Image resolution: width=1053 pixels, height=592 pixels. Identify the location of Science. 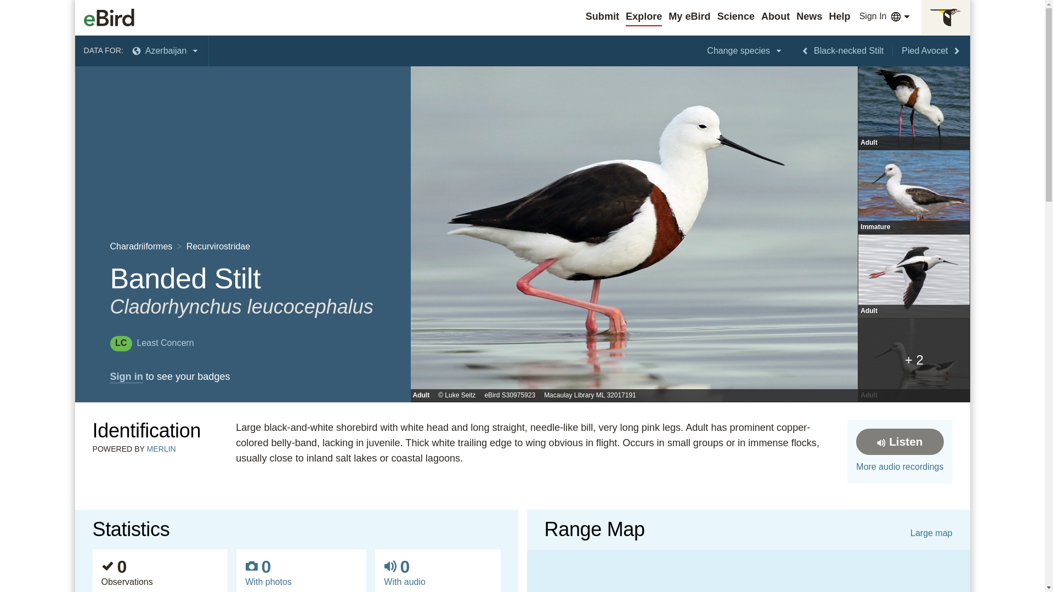
(736, 16).